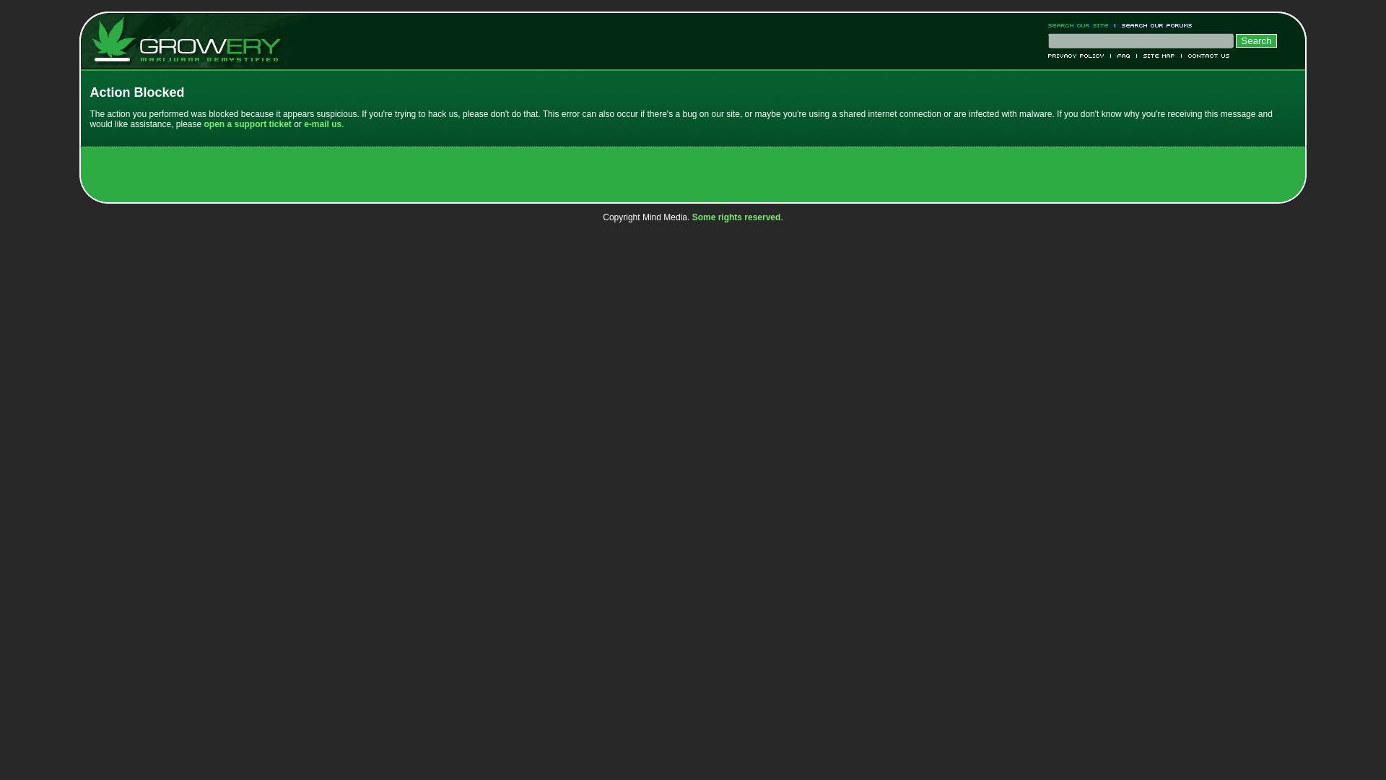 The height and width of the screenshot is (780, 1386). I want to click on Some rights reserved, so click(736, 217).